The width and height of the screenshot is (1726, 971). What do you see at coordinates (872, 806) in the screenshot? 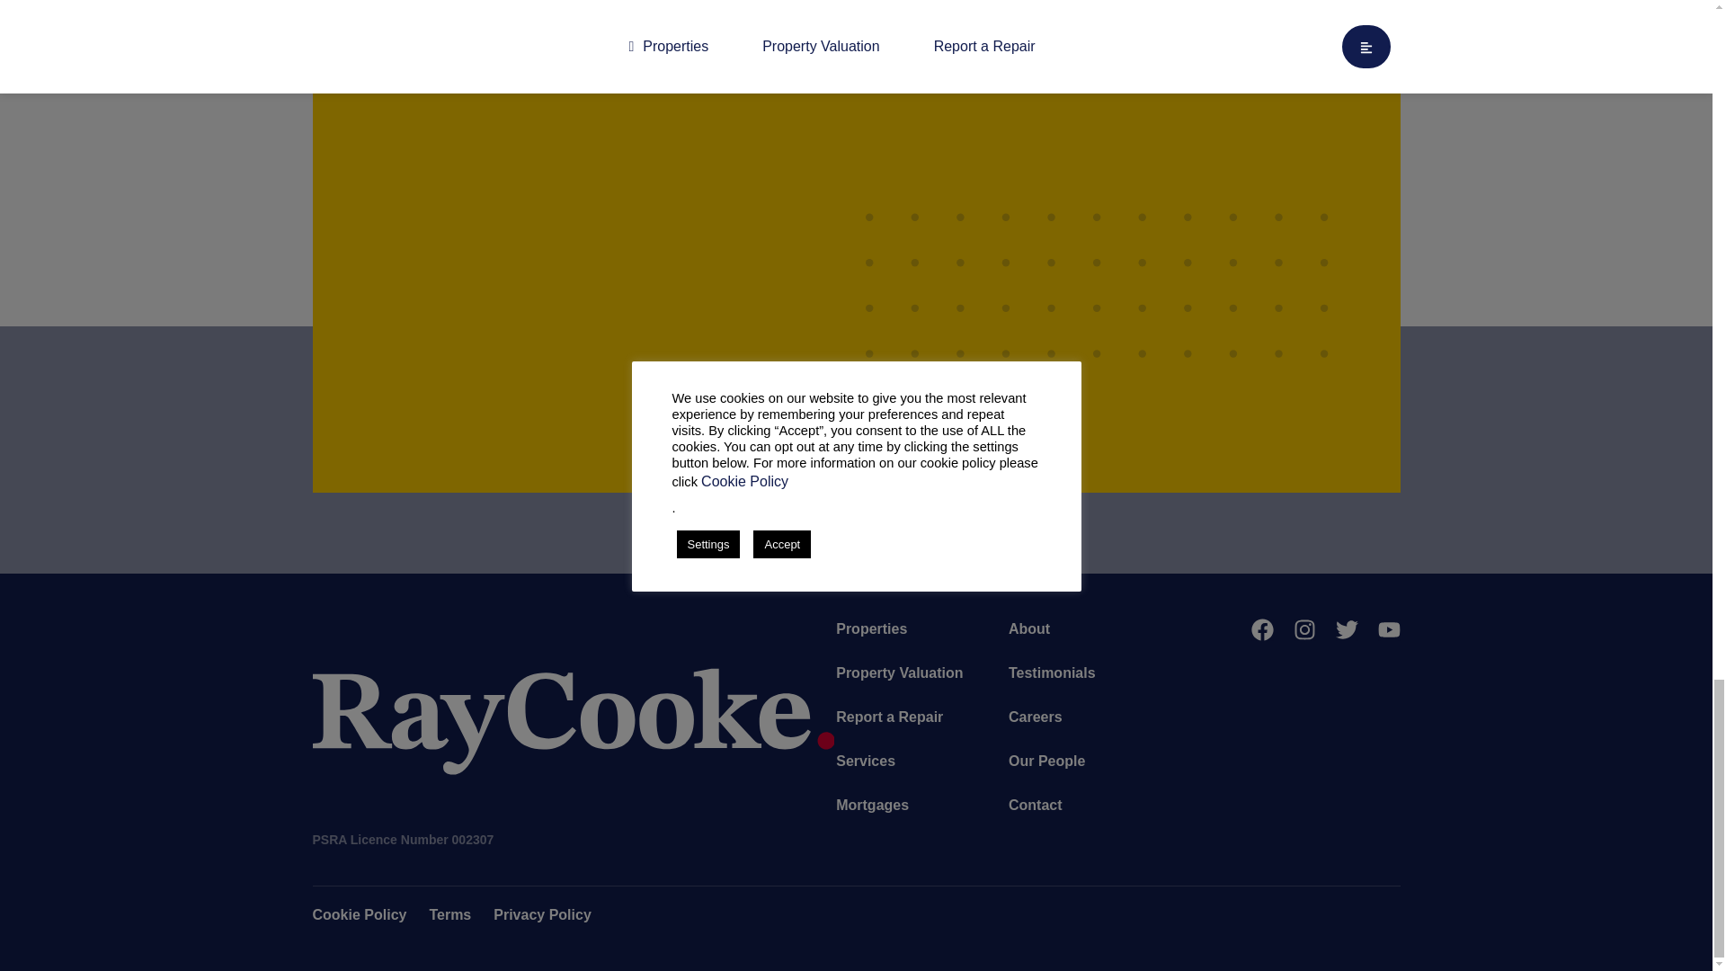
I see `Mortgages` at bounding box center [872, 806].